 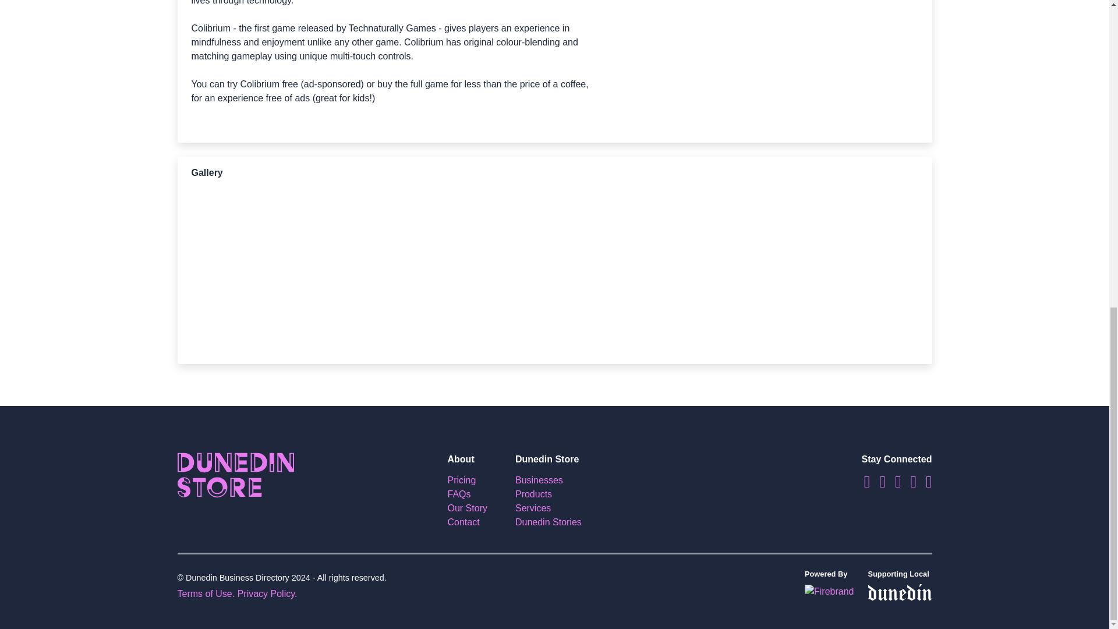 I want to click on Privacy Policy., so click(x=267, y=593).